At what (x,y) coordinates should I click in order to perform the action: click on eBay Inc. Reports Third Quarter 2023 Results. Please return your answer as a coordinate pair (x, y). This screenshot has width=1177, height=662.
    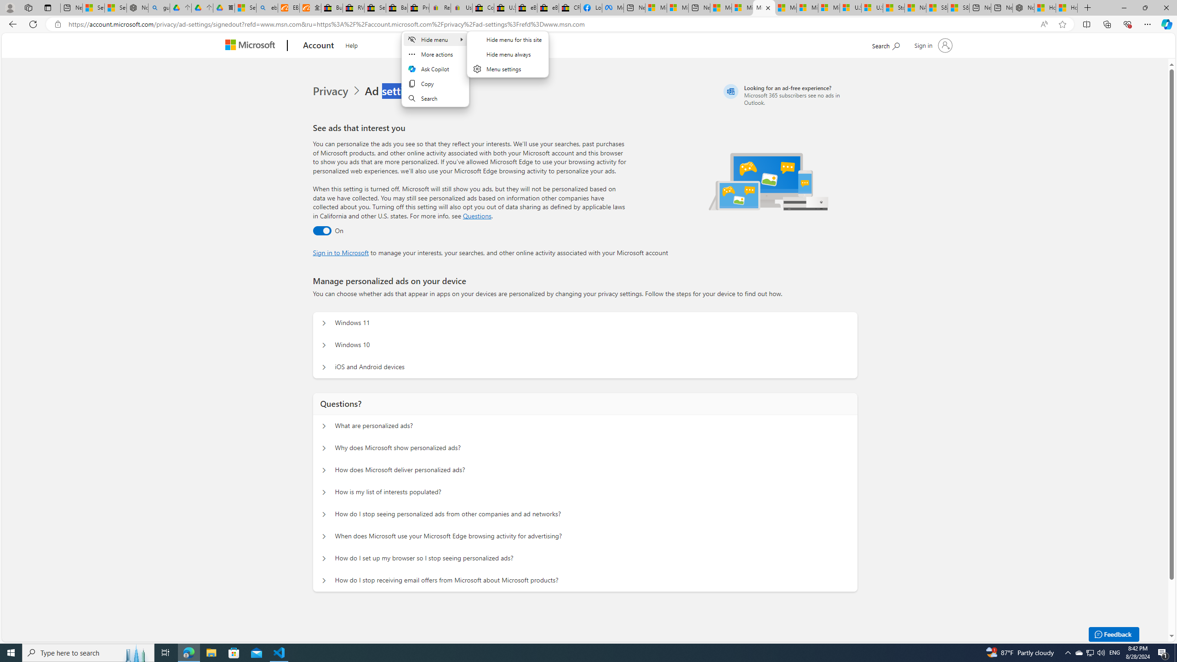
    Looking at the image, I should click on (548, 8).